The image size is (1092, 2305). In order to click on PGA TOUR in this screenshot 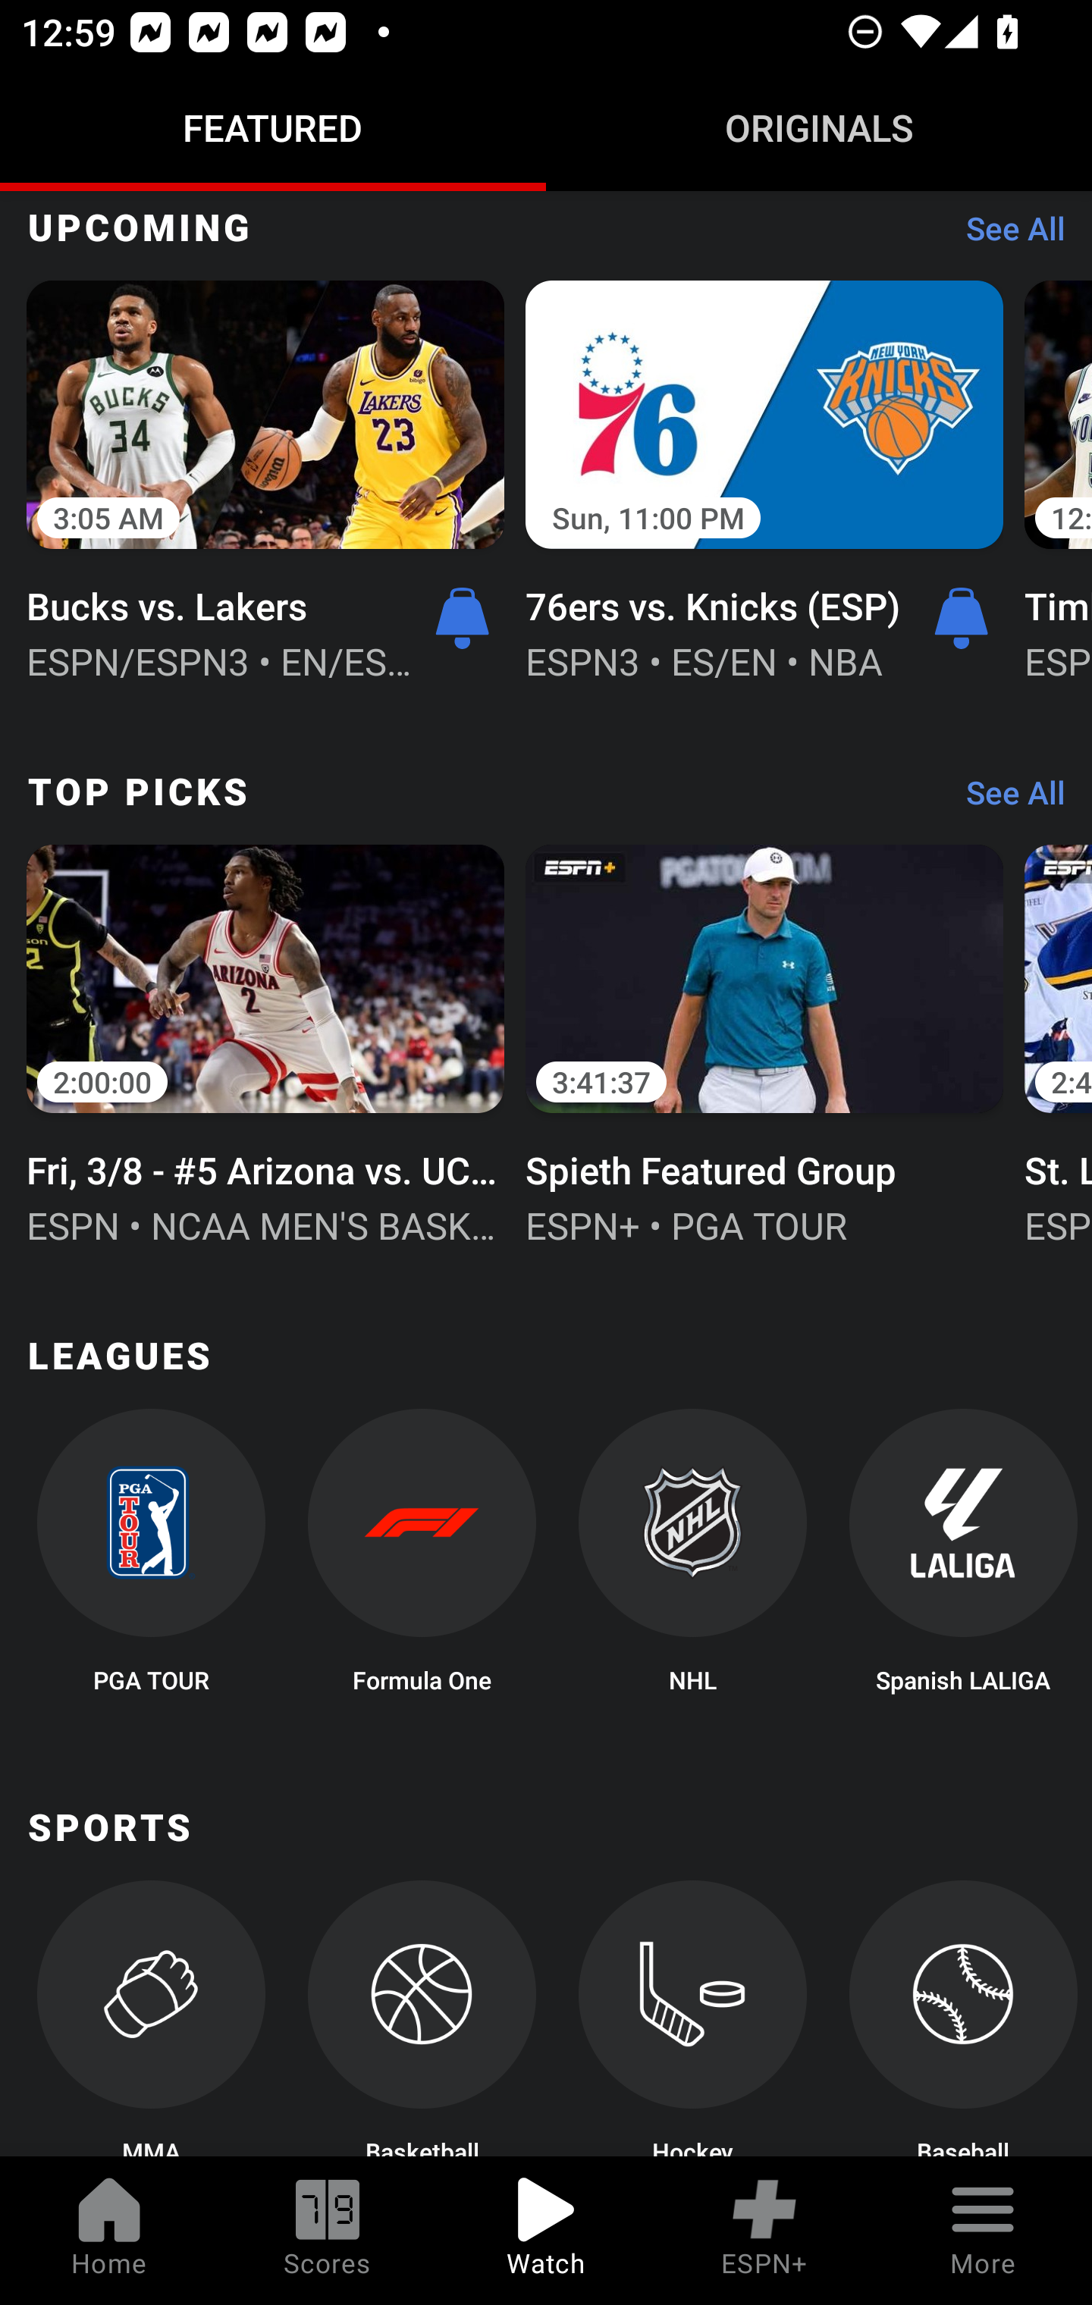, I will do `click(150, 1559)`.